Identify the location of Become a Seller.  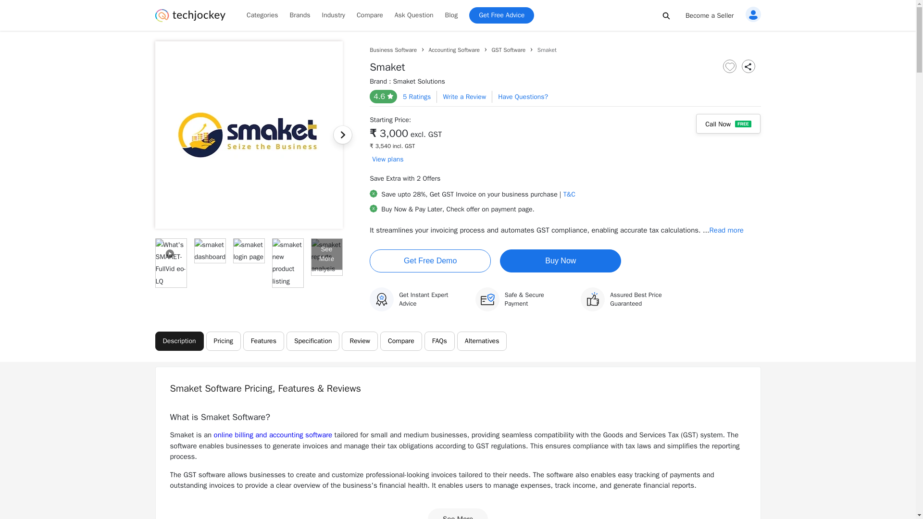
(710, 15).